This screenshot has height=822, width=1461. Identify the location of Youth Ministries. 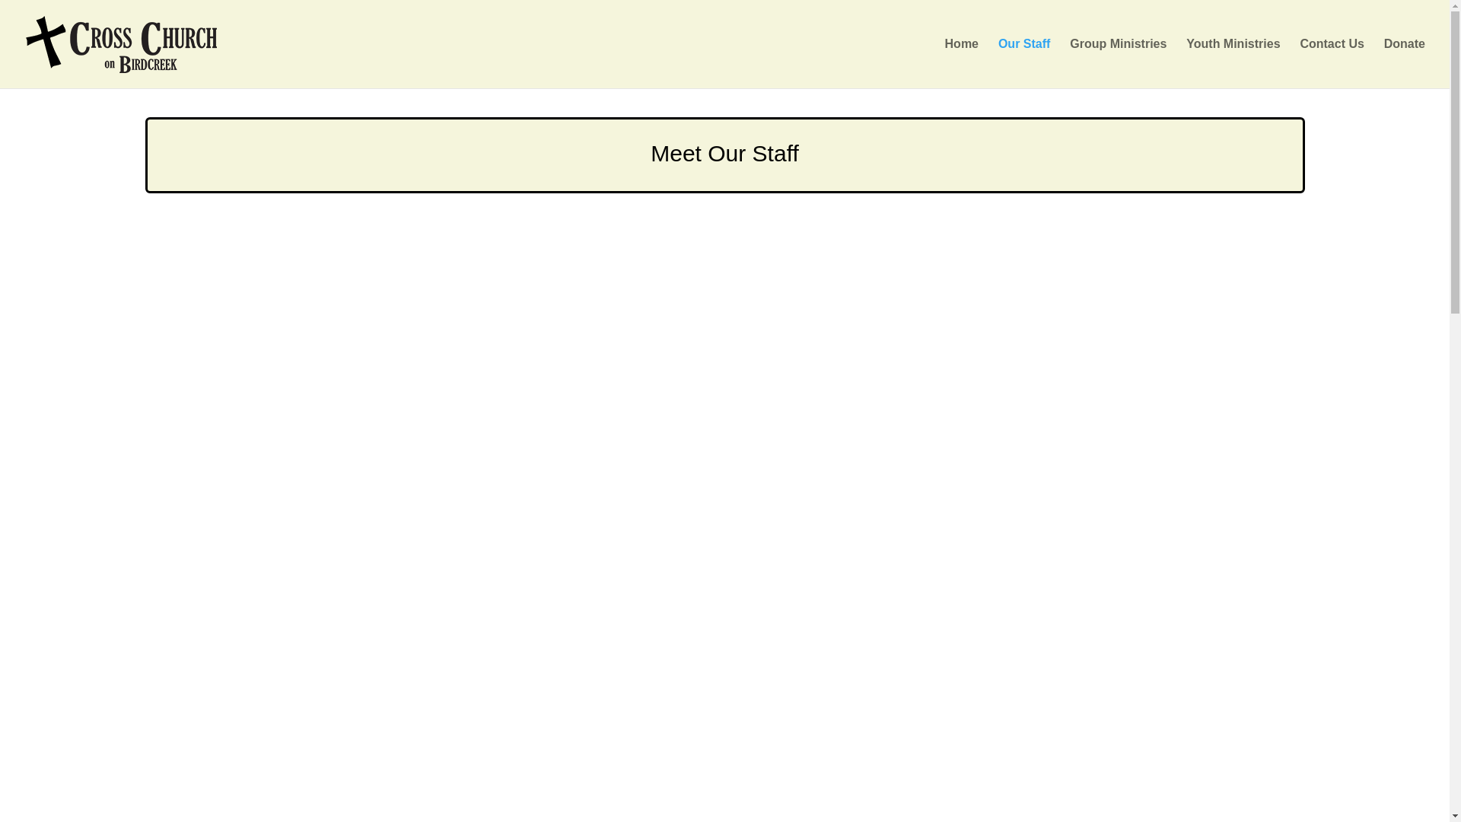
(1233, 62).